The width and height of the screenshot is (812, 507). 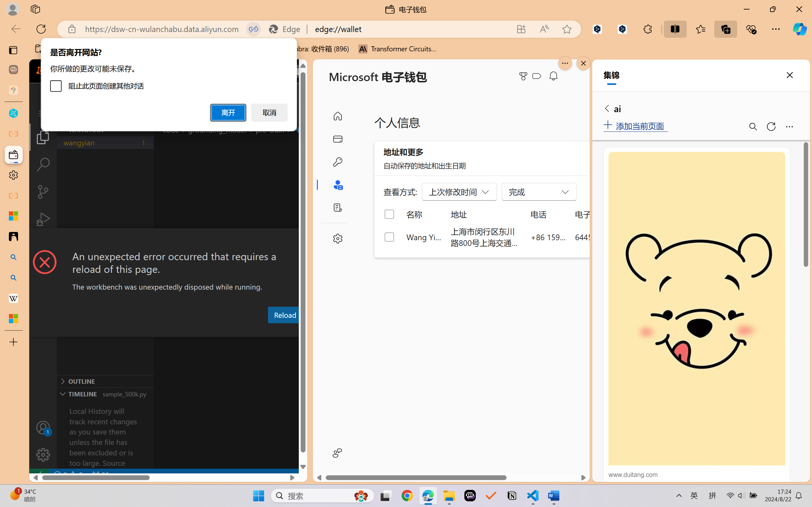 What do you see at coordinates (537, 76) in the screenshot?
I see `Class: ___1lmltc5 f1agt3bx f12qytpq` at bounding box center [537, 76].